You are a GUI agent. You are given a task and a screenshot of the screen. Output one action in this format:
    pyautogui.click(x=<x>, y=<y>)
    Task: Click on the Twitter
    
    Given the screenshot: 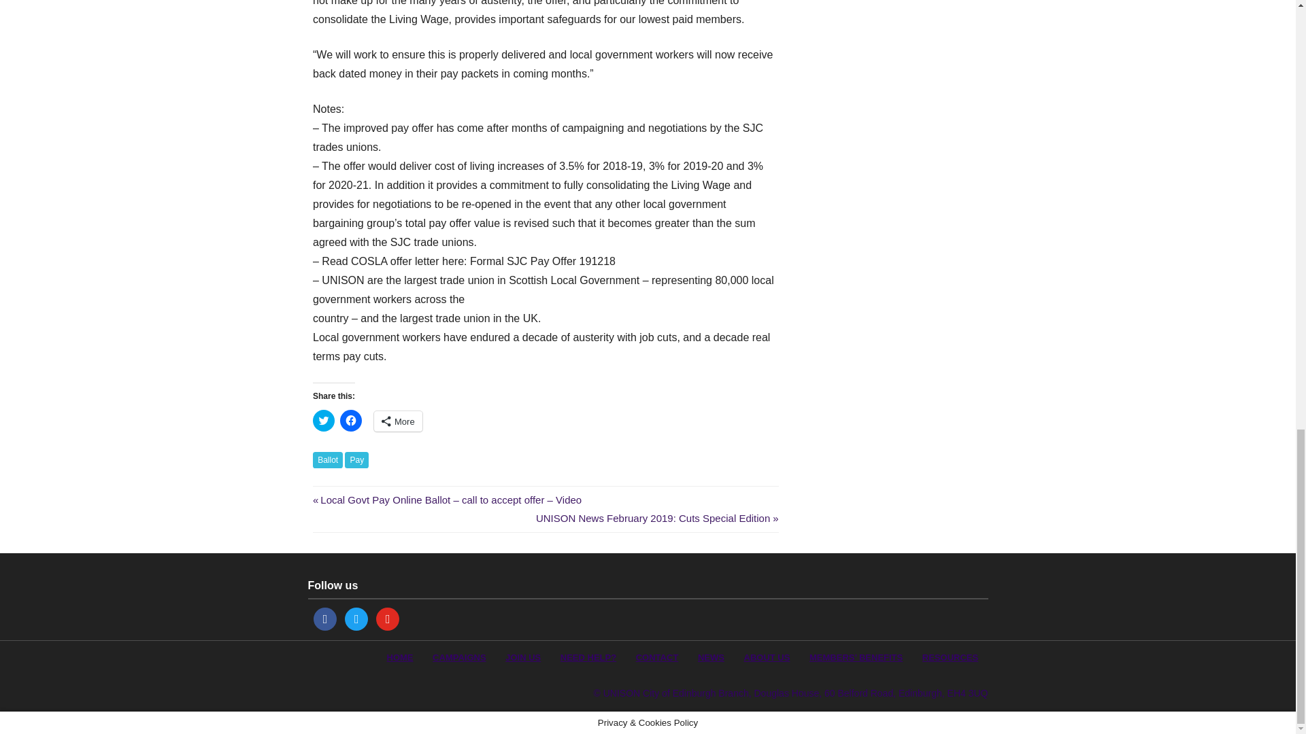 What is the action you would take?
    pyautogui.click(x=356, y=618)
    